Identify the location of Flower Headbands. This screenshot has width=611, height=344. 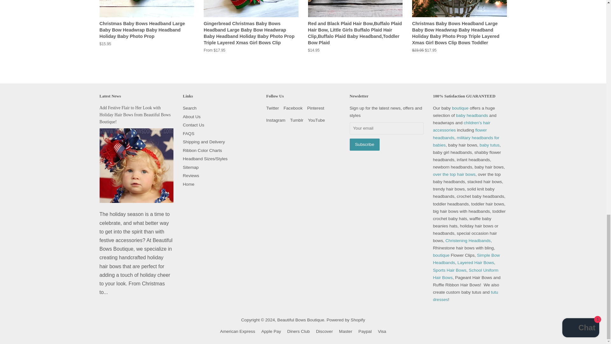
(460, 133).